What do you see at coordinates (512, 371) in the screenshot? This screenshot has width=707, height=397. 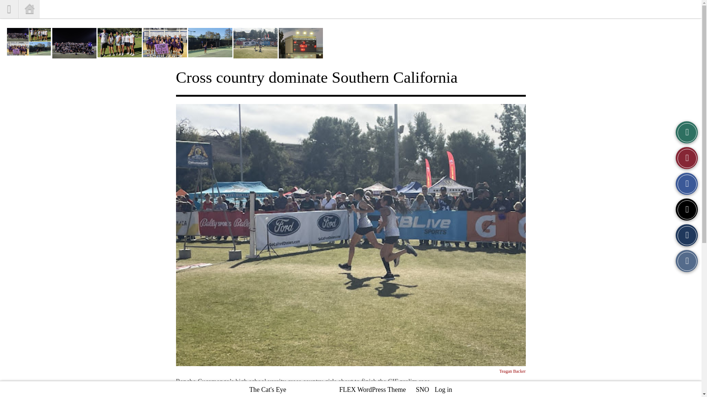 I see `Teagan Backer` at bounding box center [512, 371].